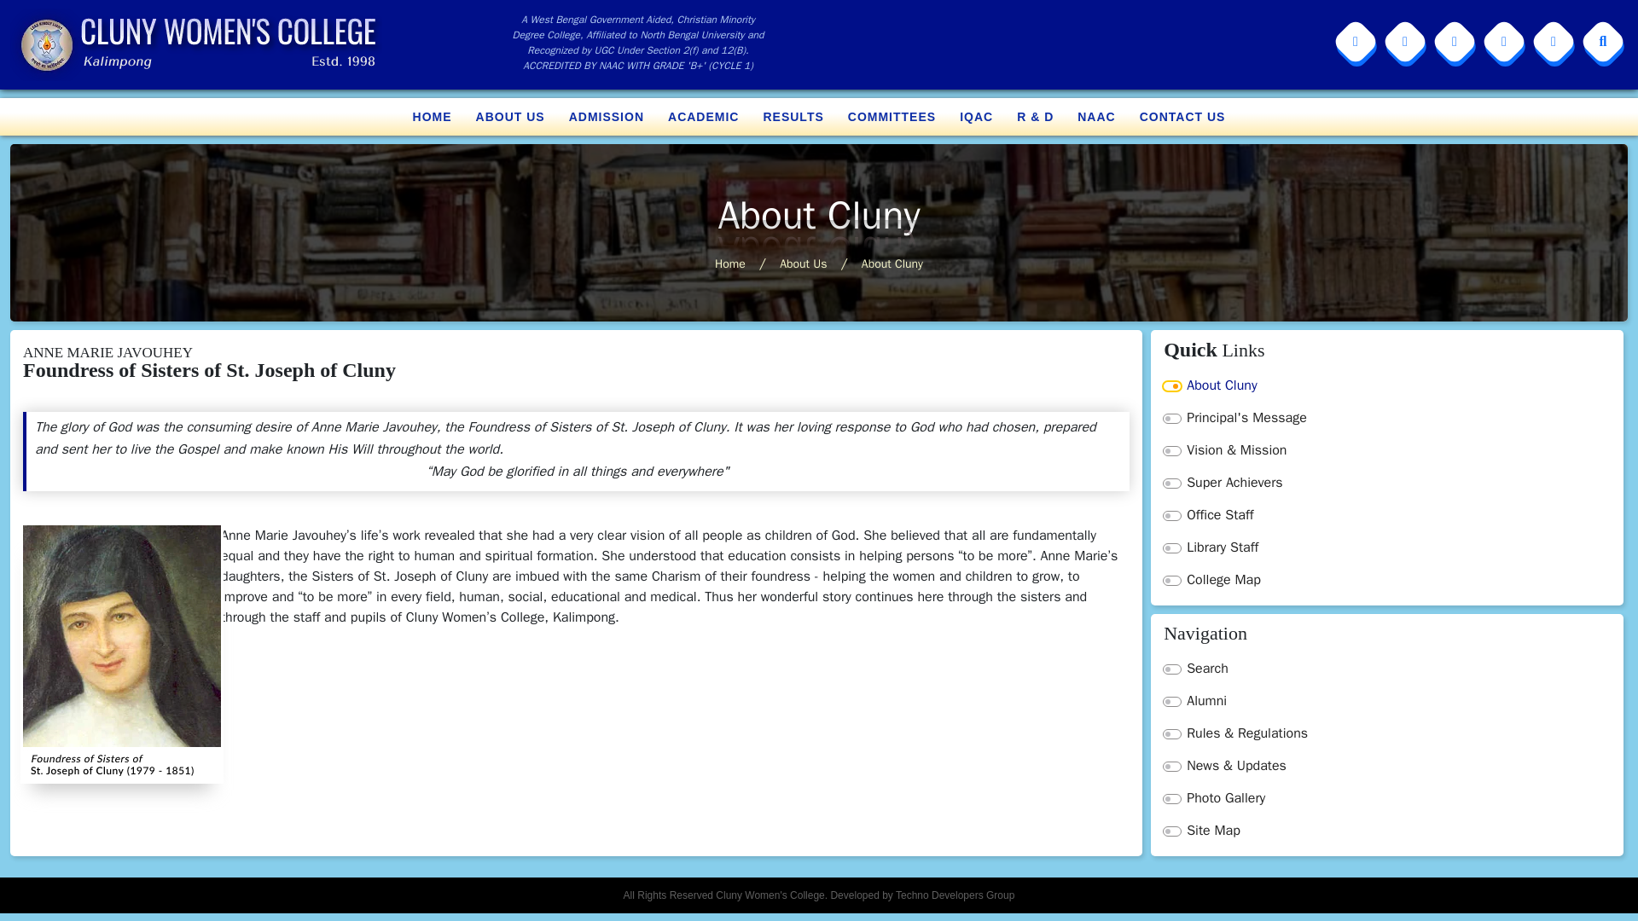 This screenshot has width=1638, height=921. What do you see at coordinates (793, 116) in the screenshot?
I see `RESULTS` at bounding box center [793, 116].